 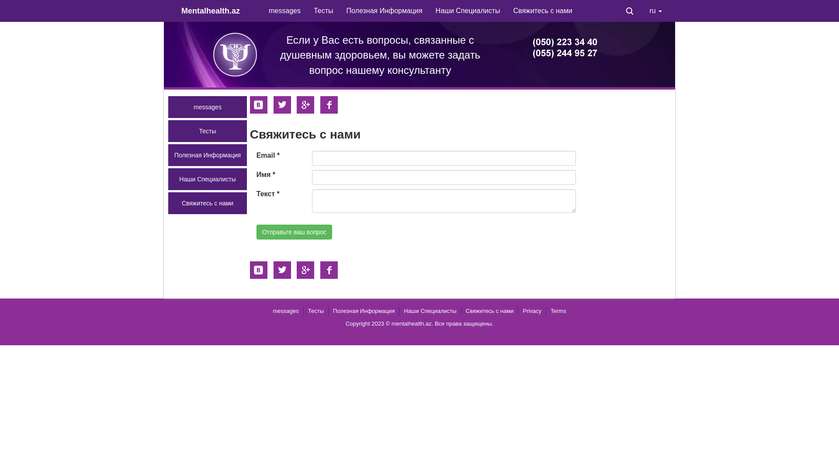 I want to click on messages, so click(x=208, y=107).